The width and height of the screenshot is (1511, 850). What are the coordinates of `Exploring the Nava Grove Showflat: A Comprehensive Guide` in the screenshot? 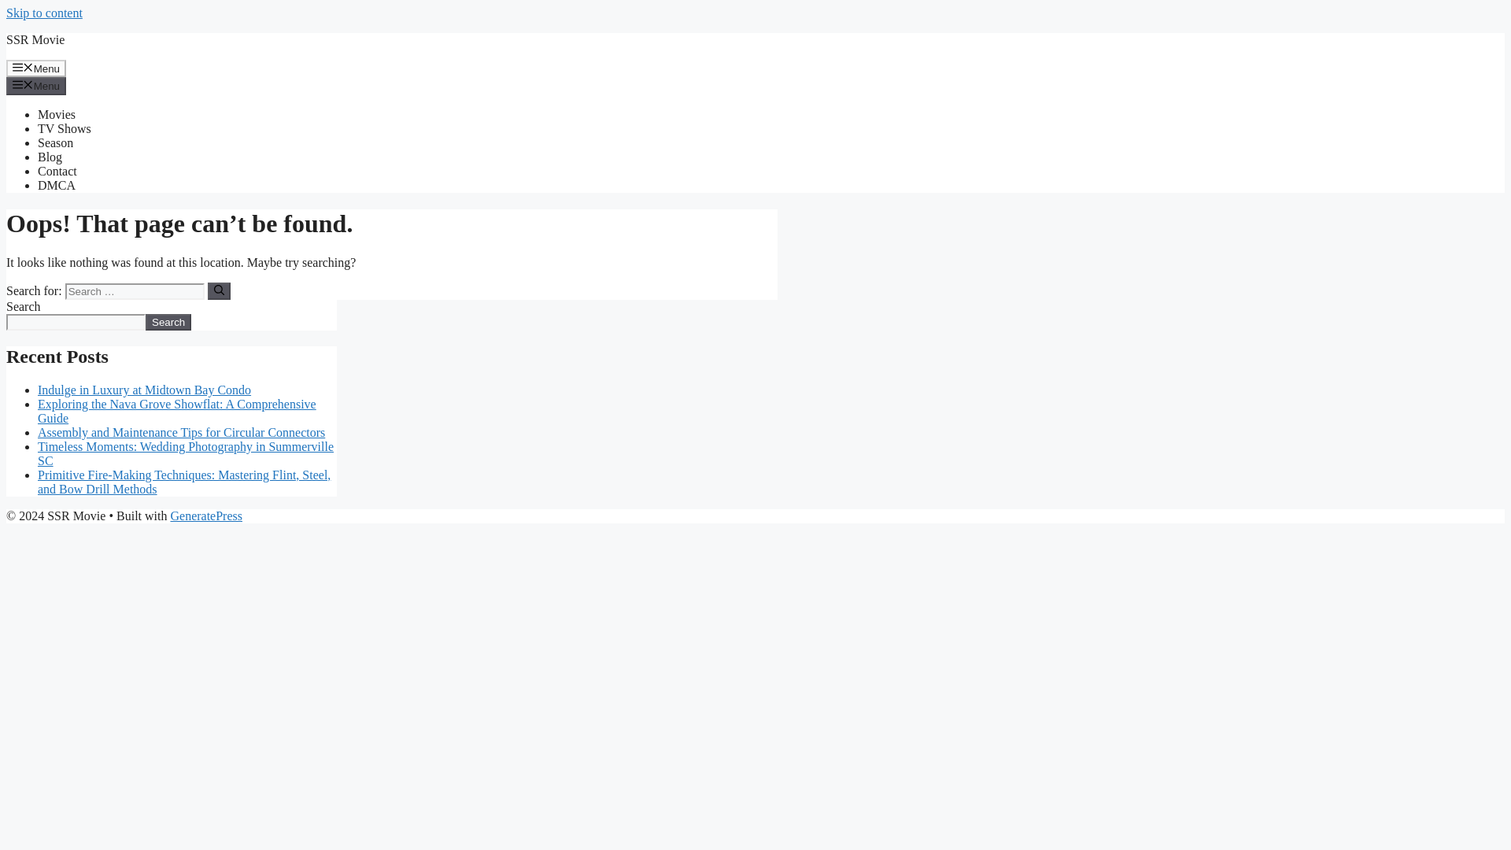 It's located at (176, 411).